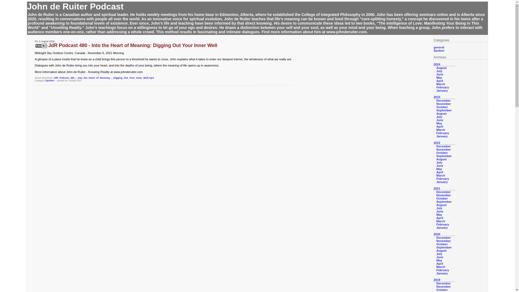 This screenshot has height=292, width=519. I want to click on March, so click(441, 175).